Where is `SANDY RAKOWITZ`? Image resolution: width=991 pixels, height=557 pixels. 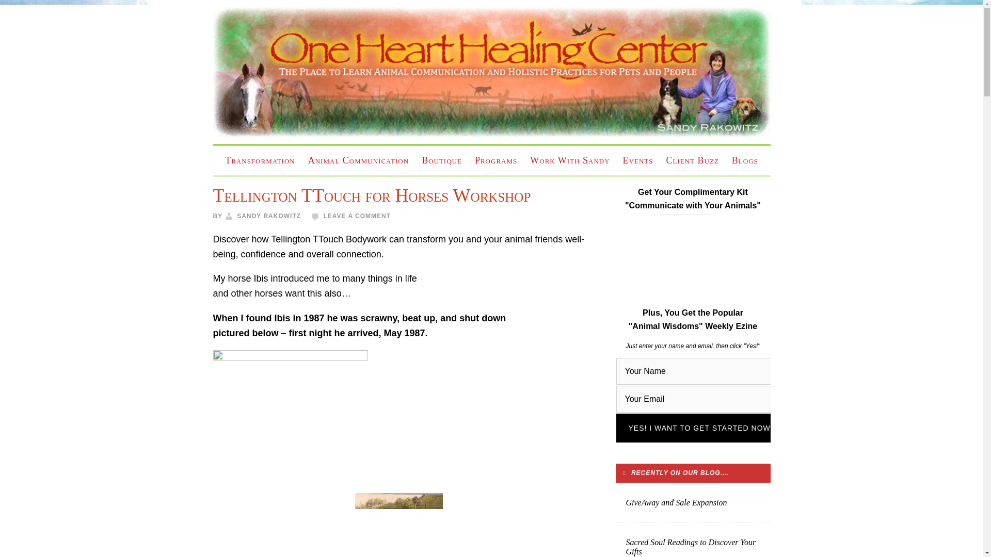 SANDY RAKOWITZ is located at coordinates (268, 216).